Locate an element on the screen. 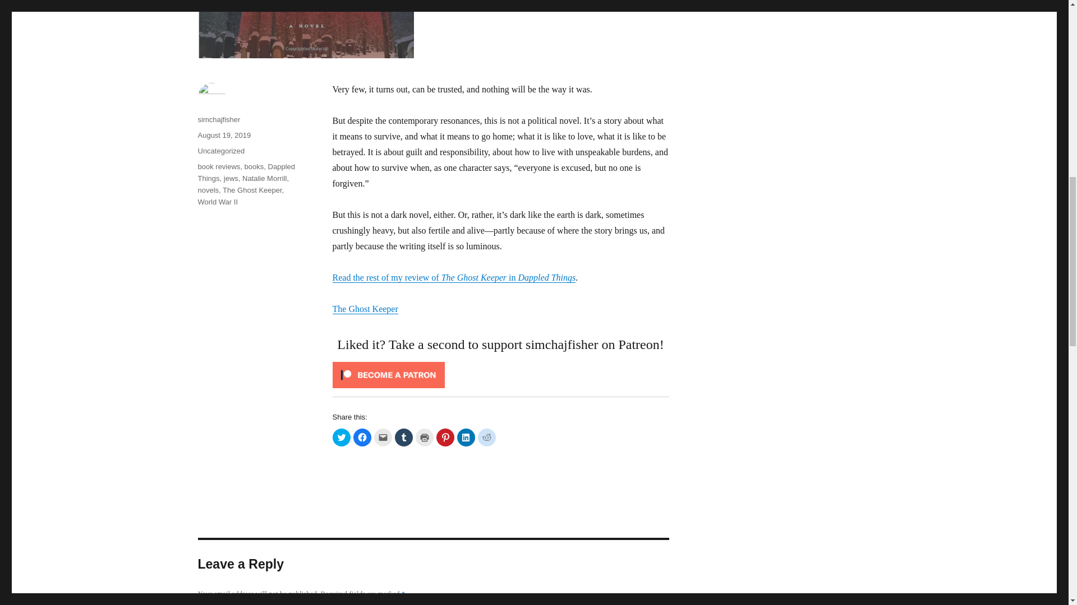  The Ghost Keeper is located at coordinates (365, 309).